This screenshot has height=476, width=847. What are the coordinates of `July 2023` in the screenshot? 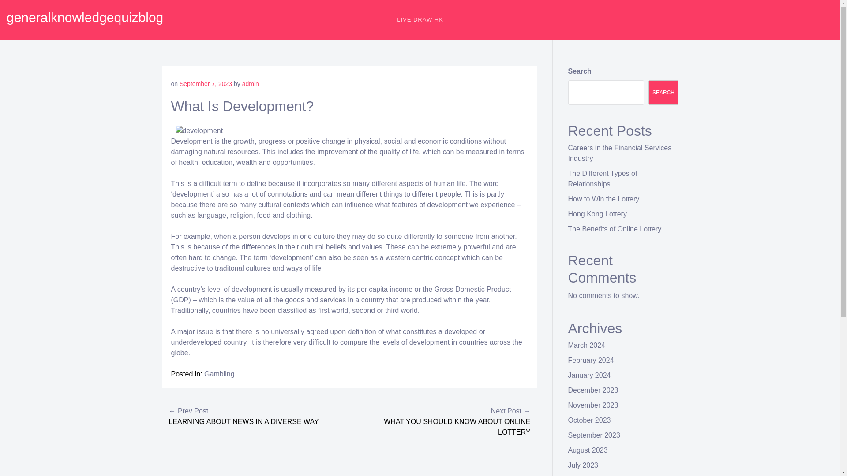 It's located at (583, 465).